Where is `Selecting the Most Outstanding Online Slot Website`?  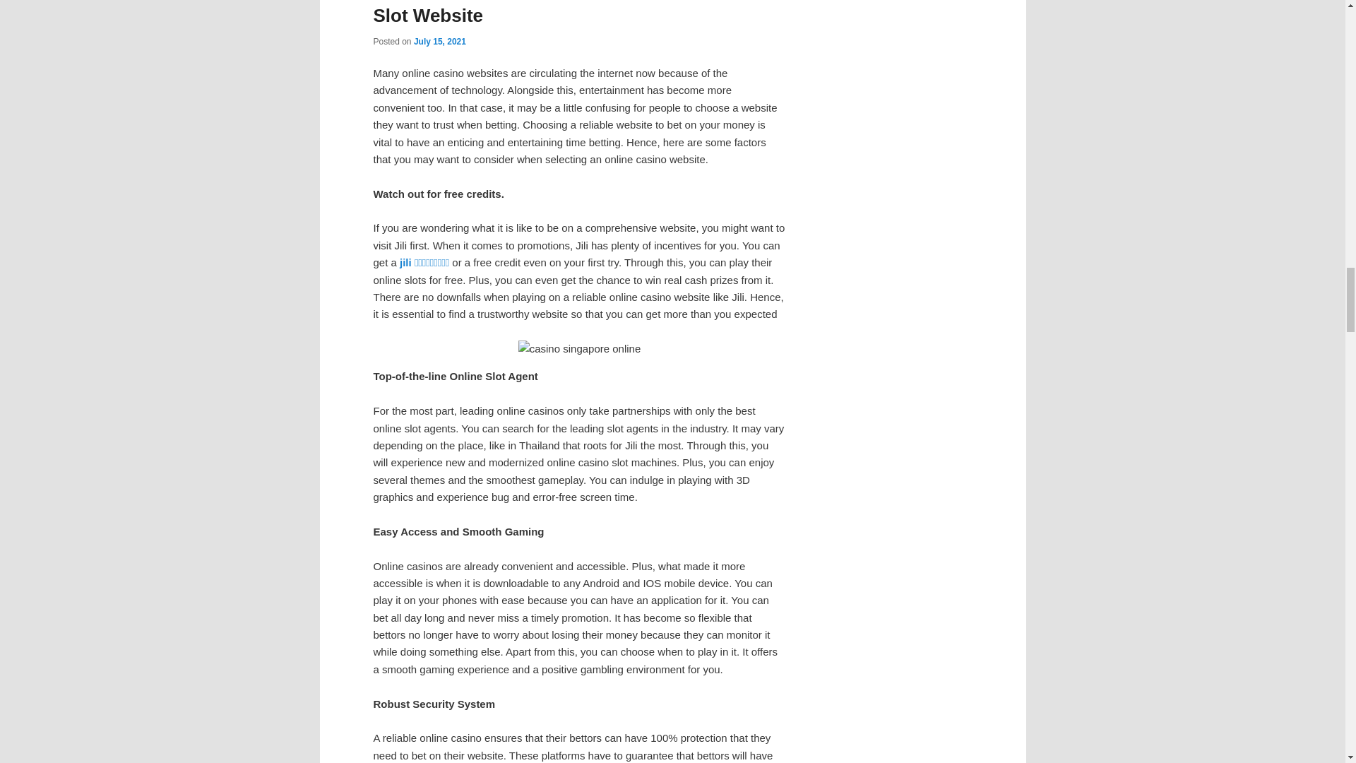
Selecting the Most Outstanding Online Slot Website is located at coordinates (542, 13).